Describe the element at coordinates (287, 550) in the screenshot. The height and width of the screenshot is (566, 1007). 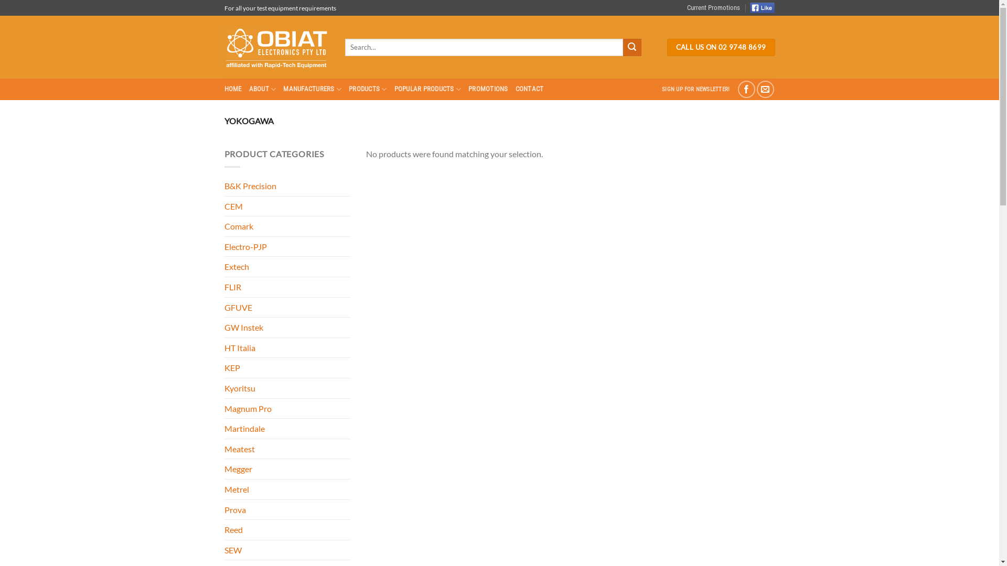
I see `SEW` at that location.